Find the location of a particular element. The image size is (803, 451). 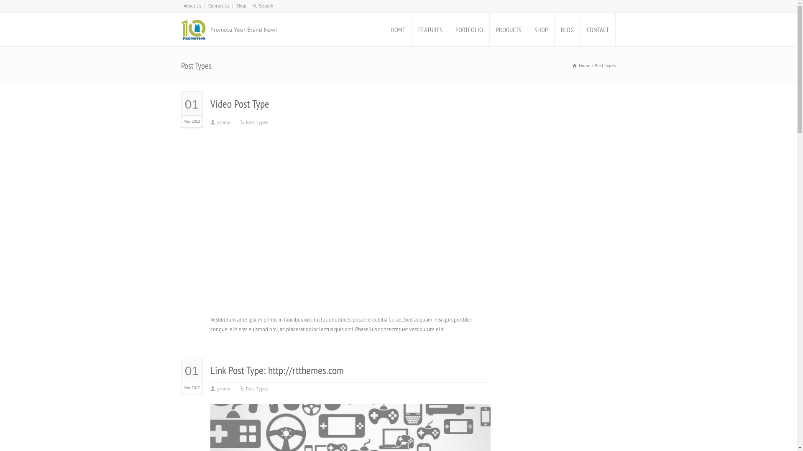

Home is located at coordinates (581, 66).